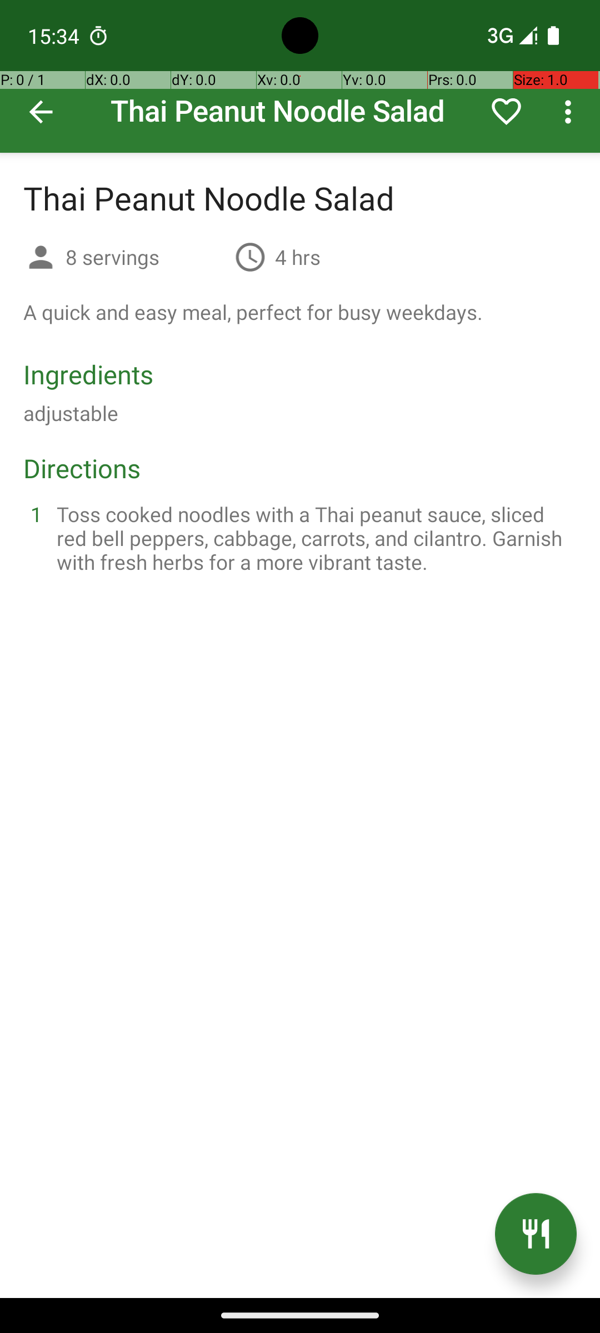 The image size is (600, 1333). Describe the element at coordinates (300, 77) in the screenshot. I see `Thai Peanut Noodle Salad` at that location.